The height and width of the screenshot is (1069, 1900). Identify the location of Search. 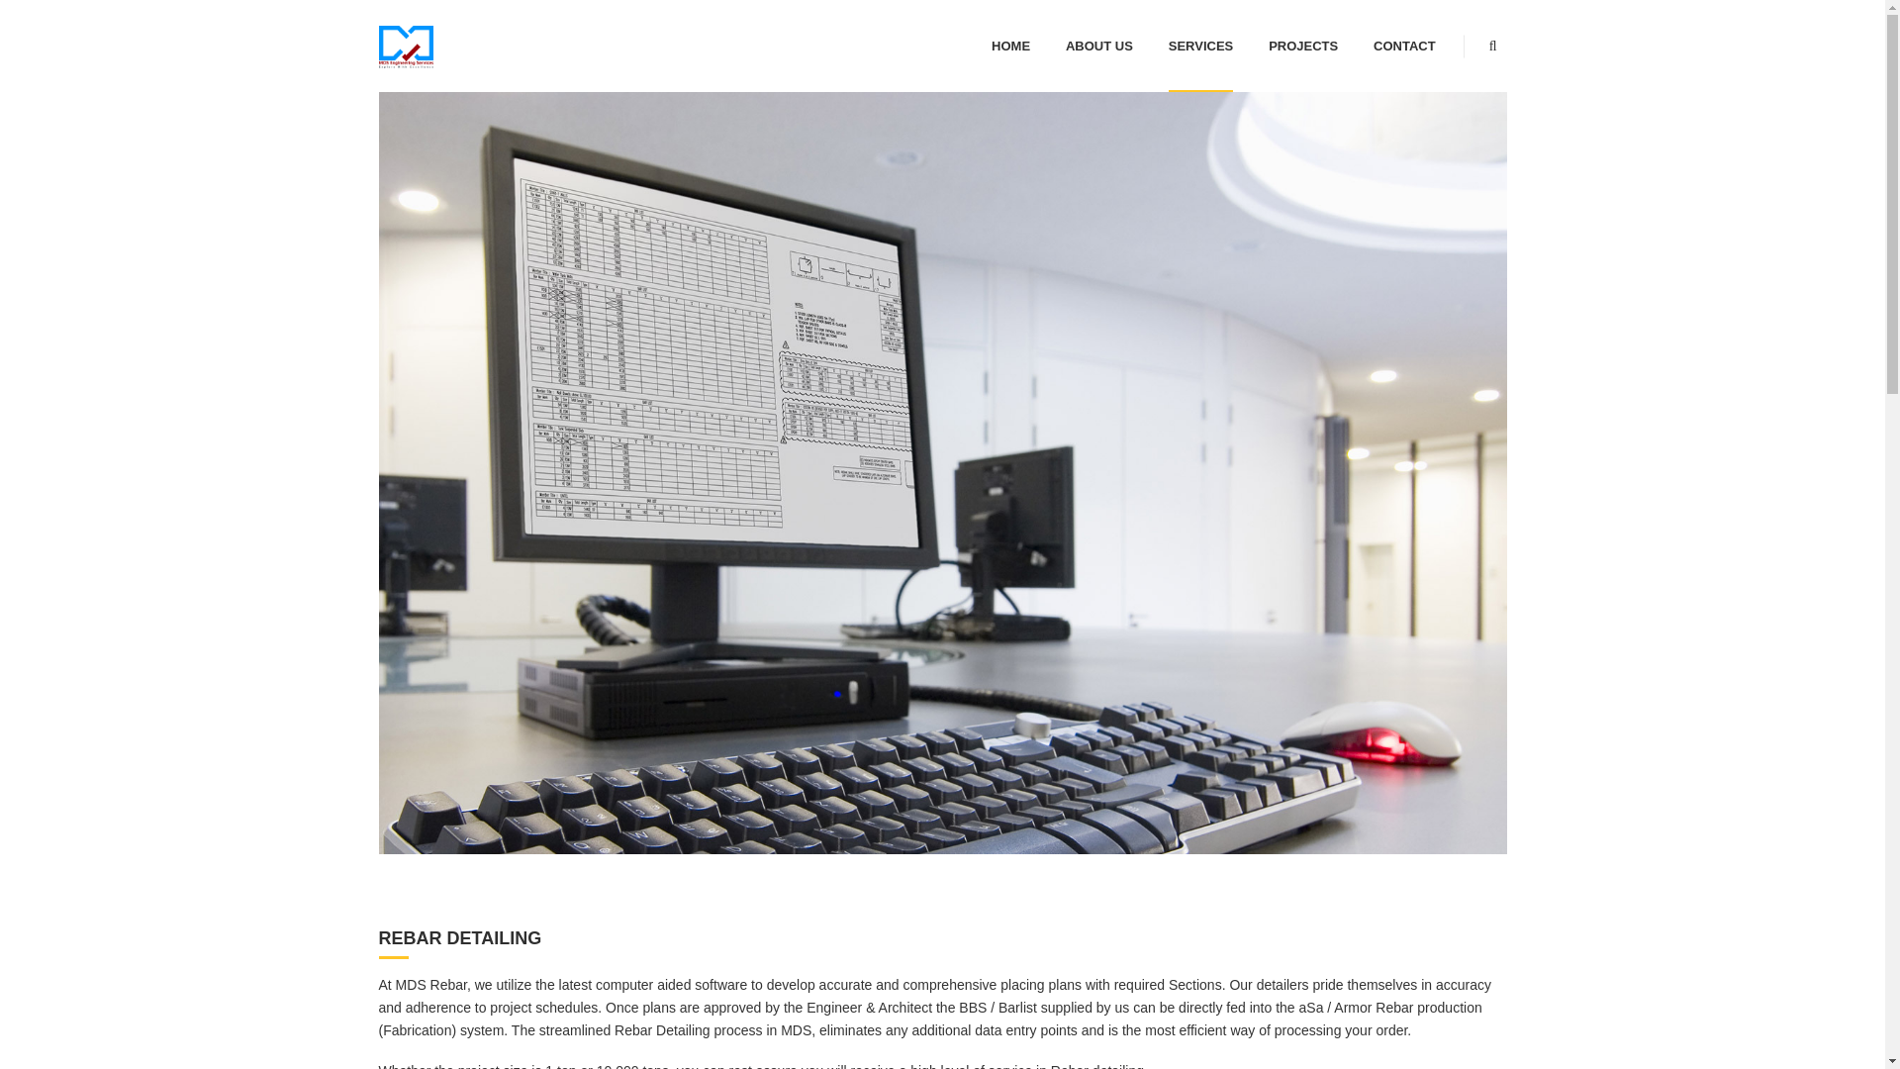
(1471, 128).